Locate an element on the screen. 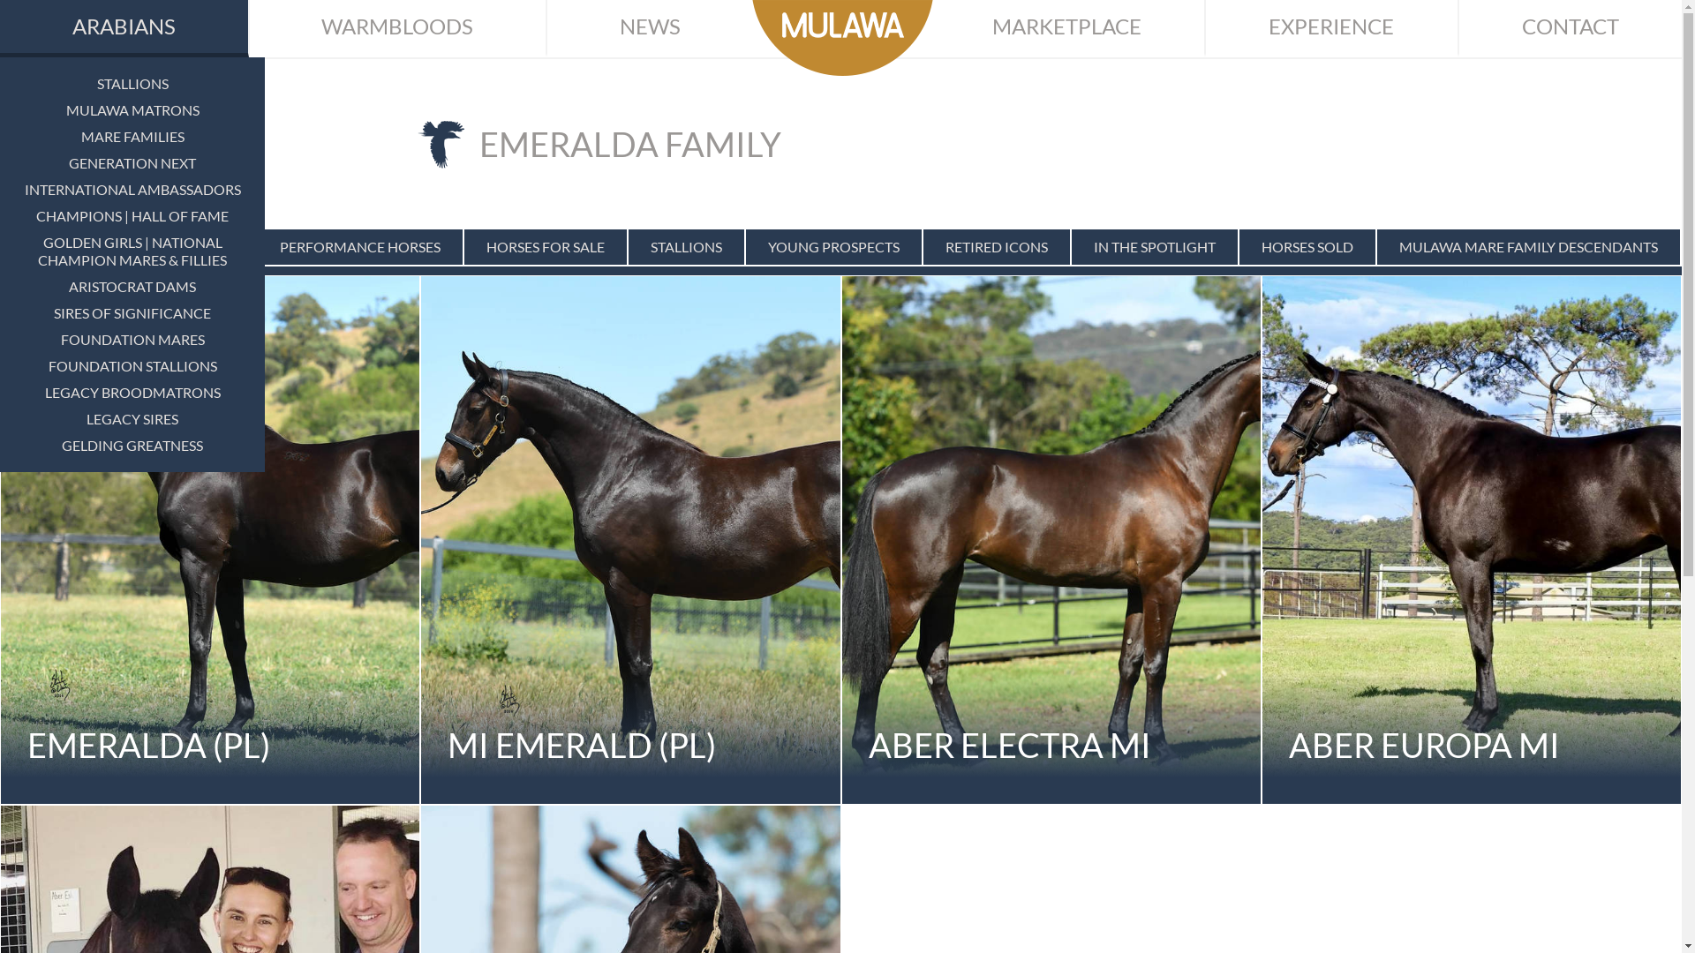 This screenshot has width=1695, height=953. LEGACY BROODMATRONS is located at coordinates (132, 393).